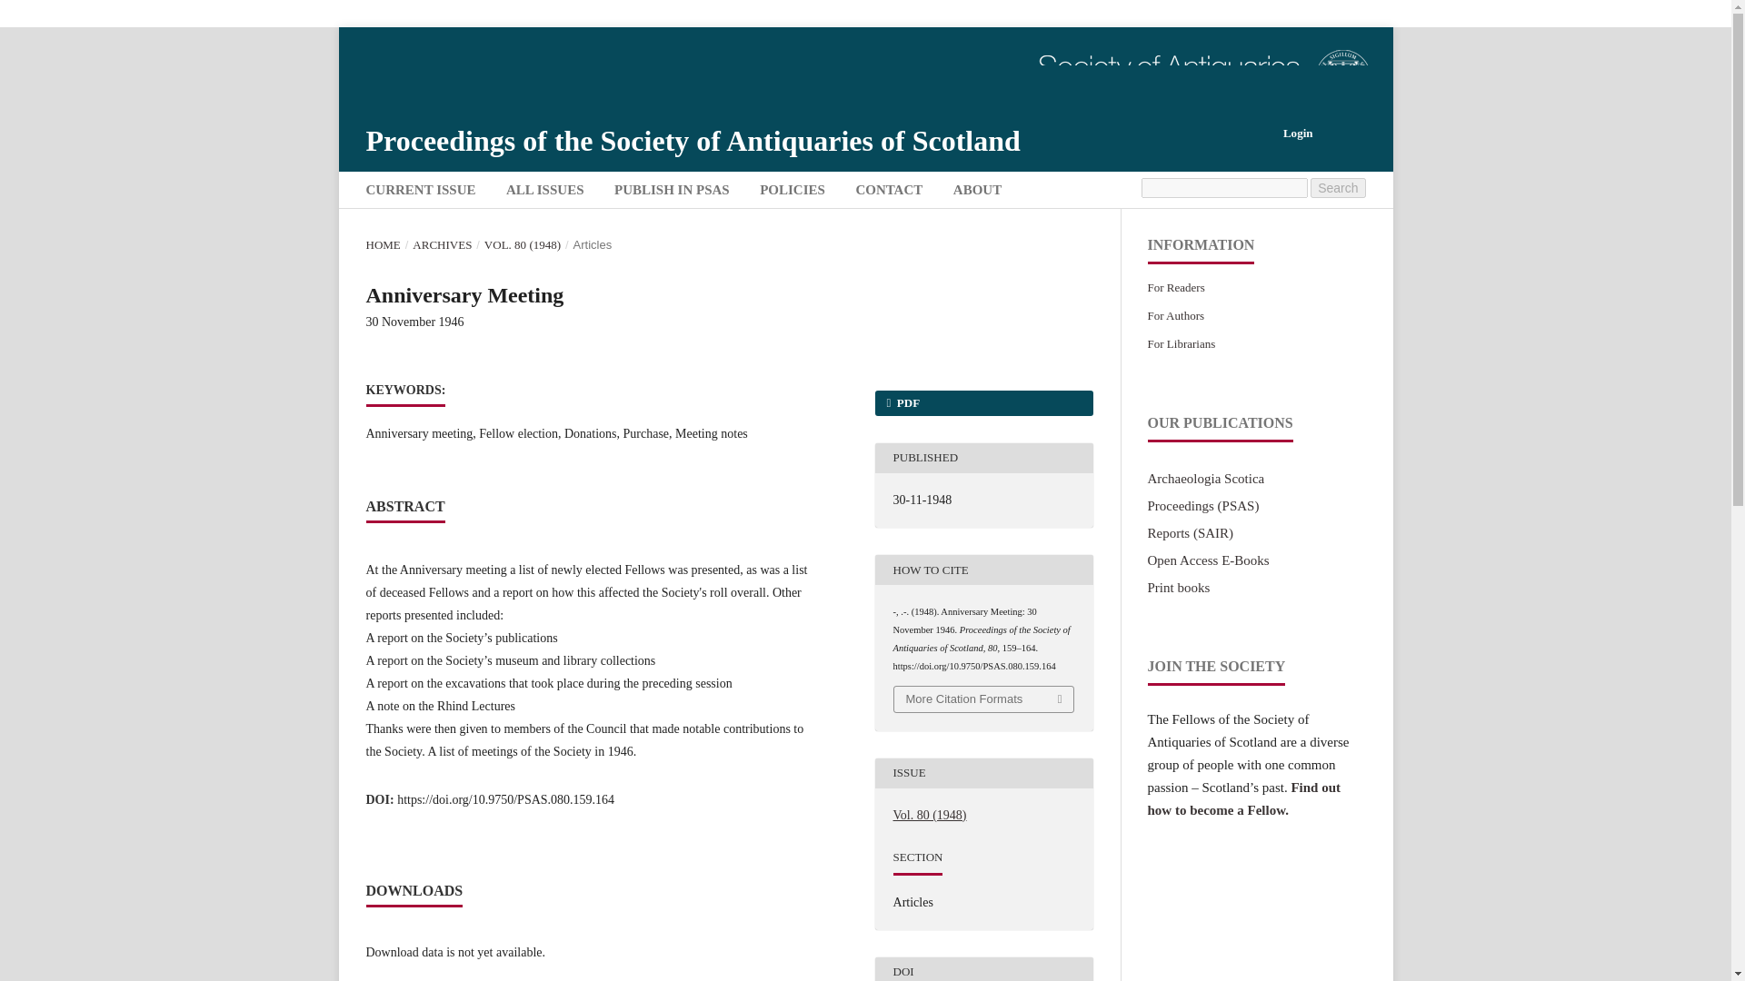 The width and height of the screenshot is (1745, 981). Describe the element at coordinates (545, 192) in the screenshot. I see `ALL ISSUES` at that location.